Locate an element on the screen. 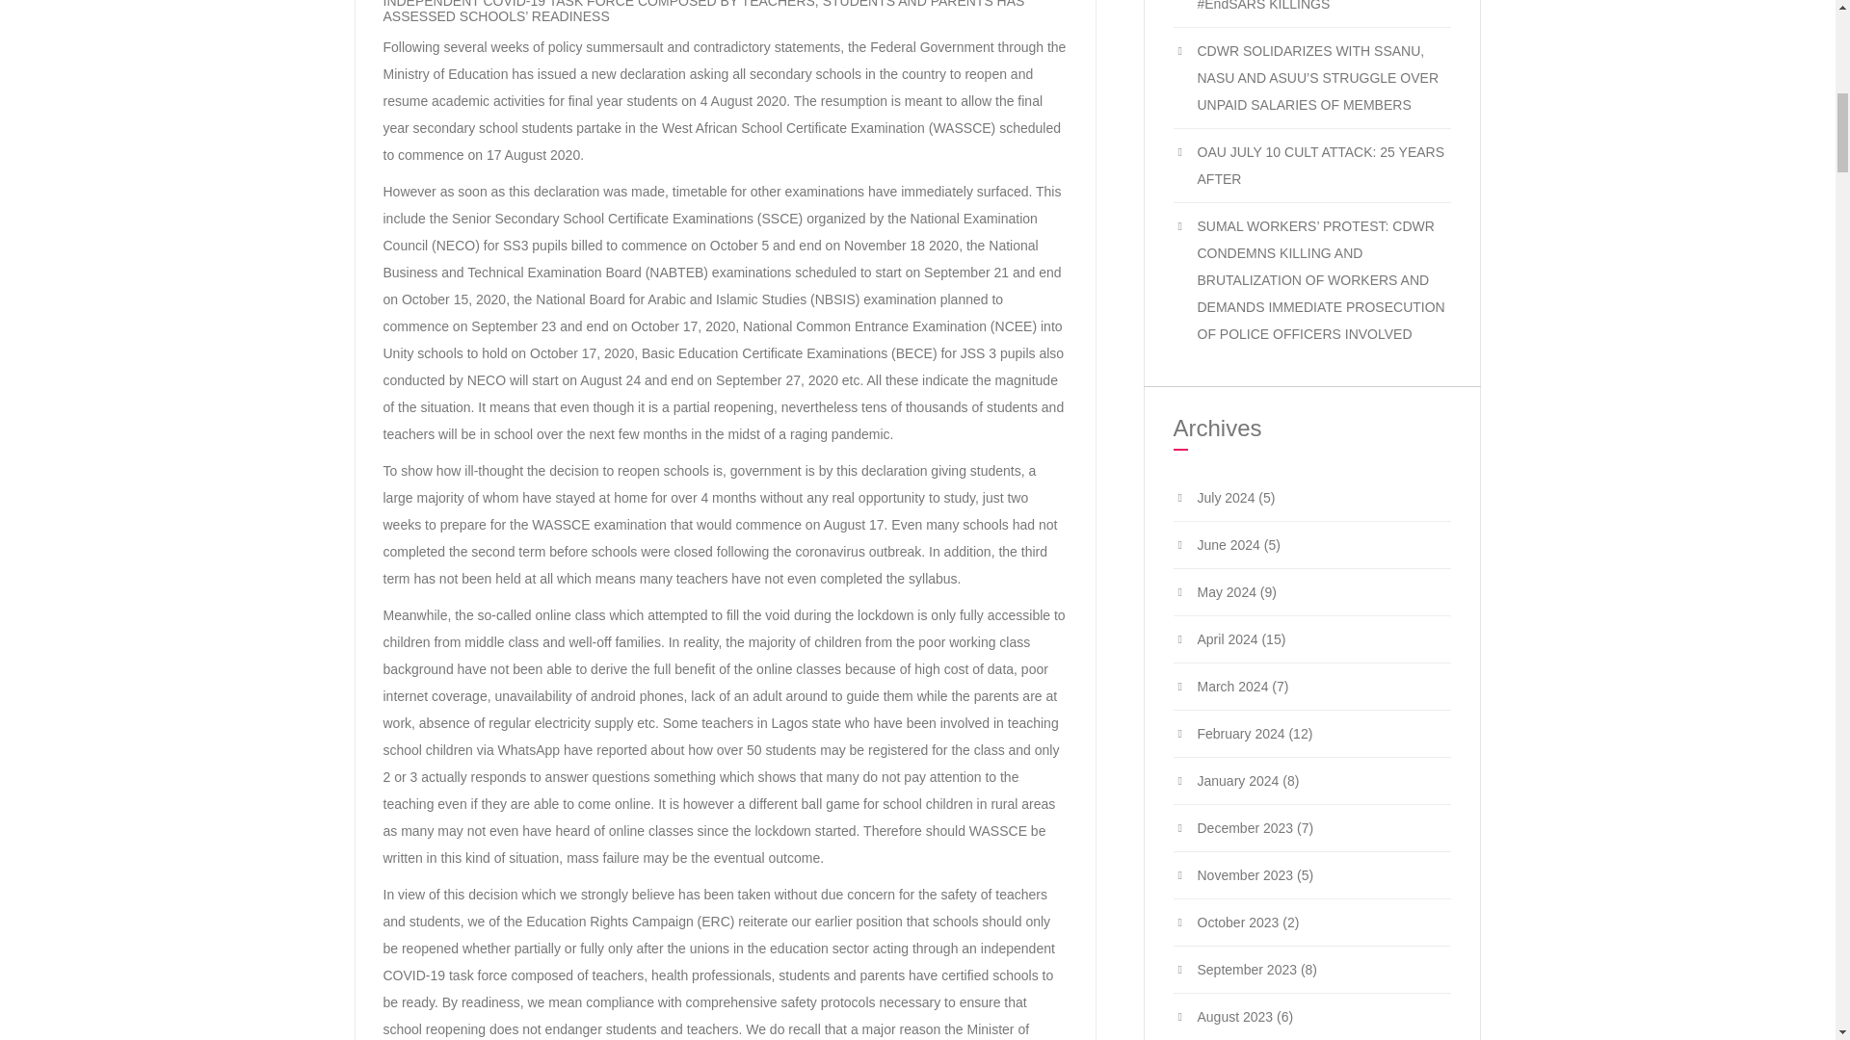 Image resolution: width=1850 pixels, height=1040 pixels. OAU JULY 10 CULT ATTACK: 25 YEARS AFTER is located at coordinates (1320, 166).